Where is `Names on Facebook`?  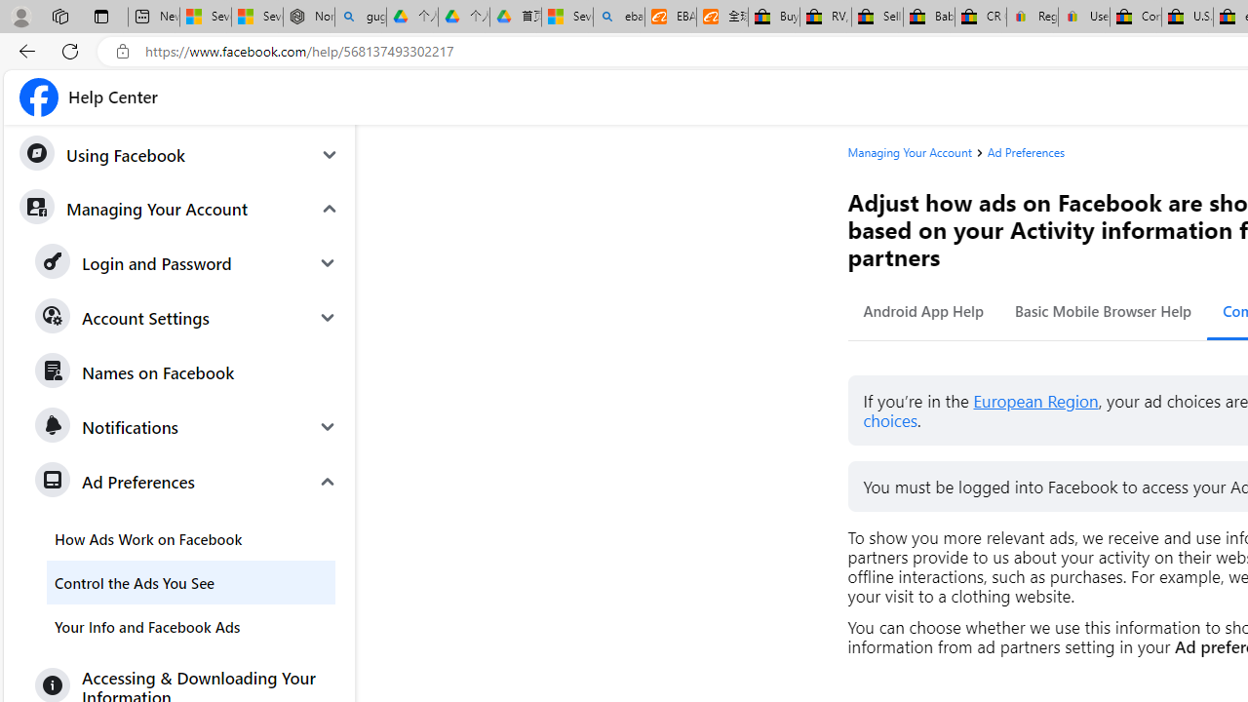
Names on Facebook is located at coordinates (187, 372).